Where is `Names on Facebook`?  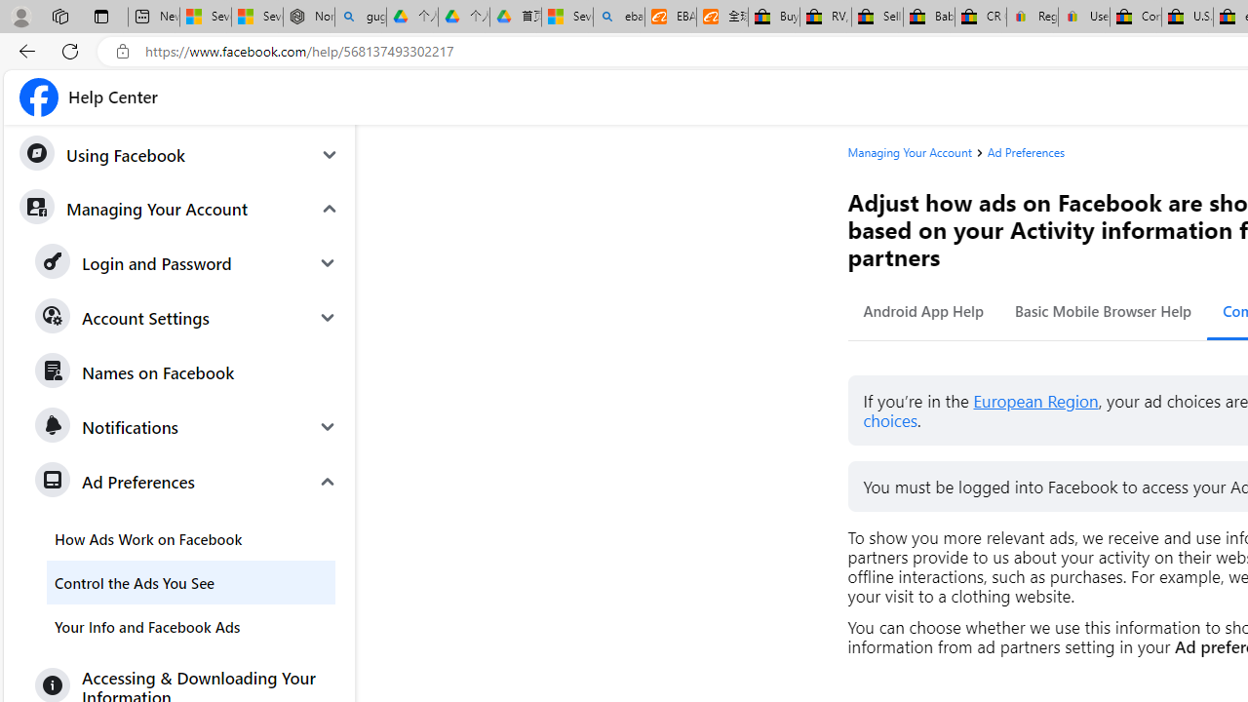
Names on Facebook is located at coordinates (187, 372).